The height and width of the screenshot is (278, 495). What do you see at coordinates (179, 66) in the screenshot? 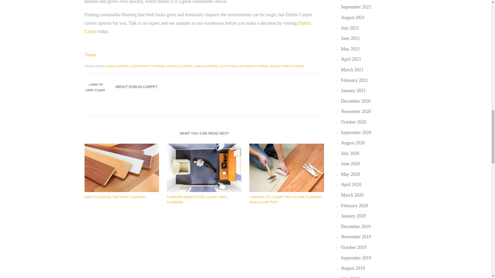
I see `DANVILLE FLOORING` at bounding box center [179, 66].